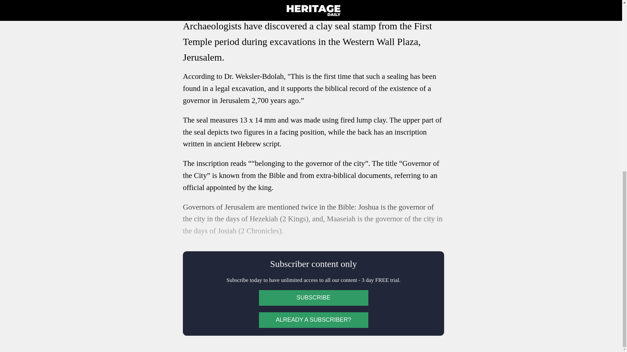  I want to click on ALREADY A SUBSCRIBER?, so click(313, 320).